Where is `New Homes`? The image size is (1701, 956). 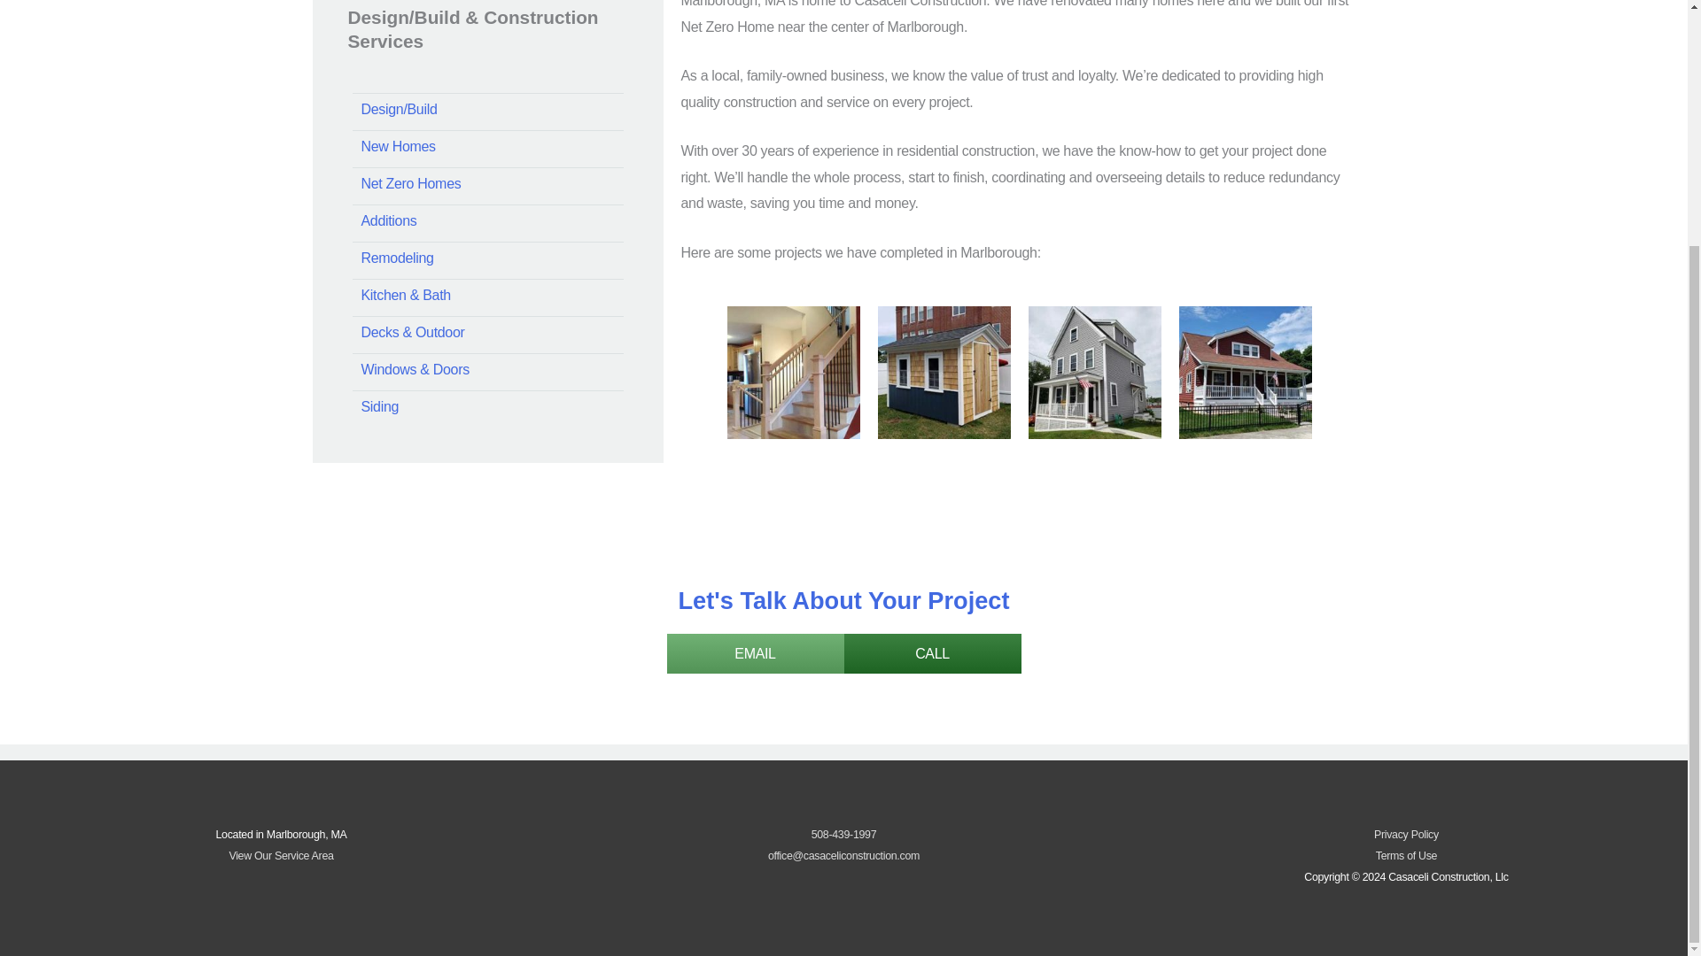 New Homes is located at coordinates (487, 145).